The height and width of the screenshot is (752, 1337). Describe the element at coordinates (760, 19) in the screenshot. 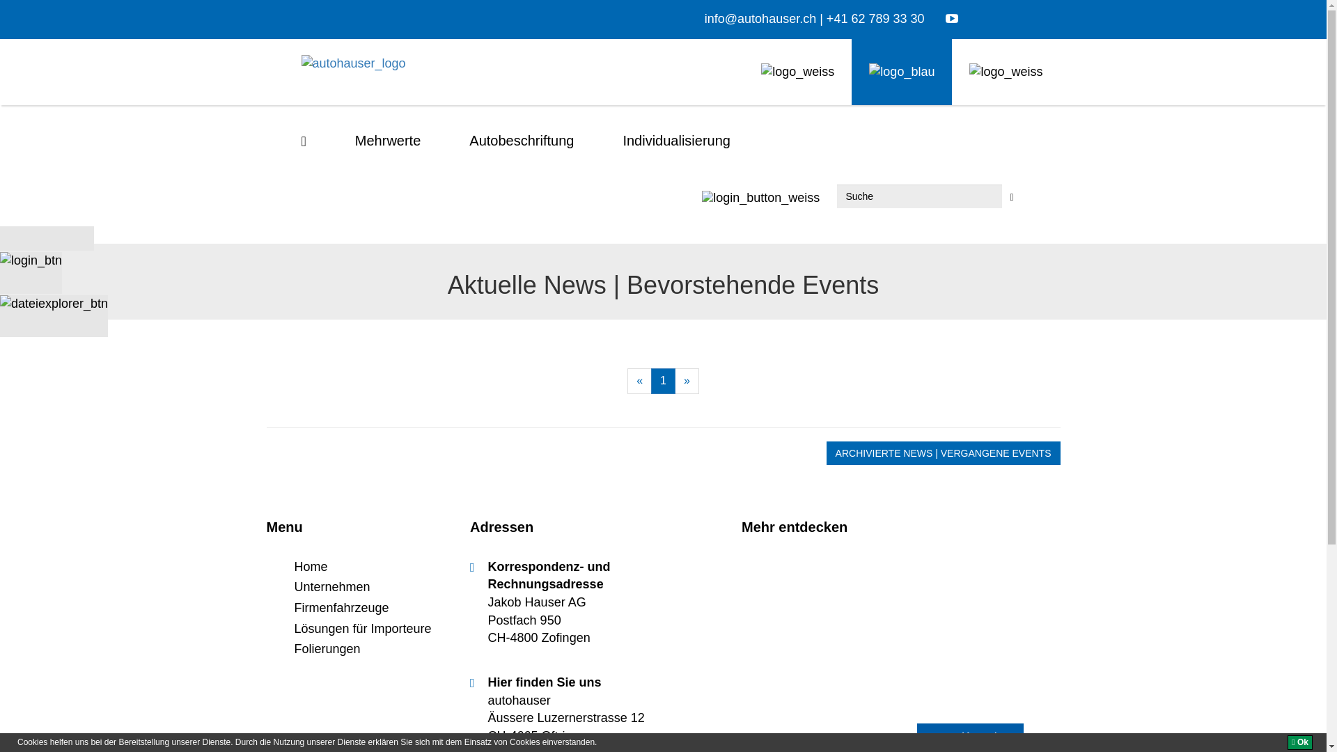

I see `info@autohauser.ch` at that location.